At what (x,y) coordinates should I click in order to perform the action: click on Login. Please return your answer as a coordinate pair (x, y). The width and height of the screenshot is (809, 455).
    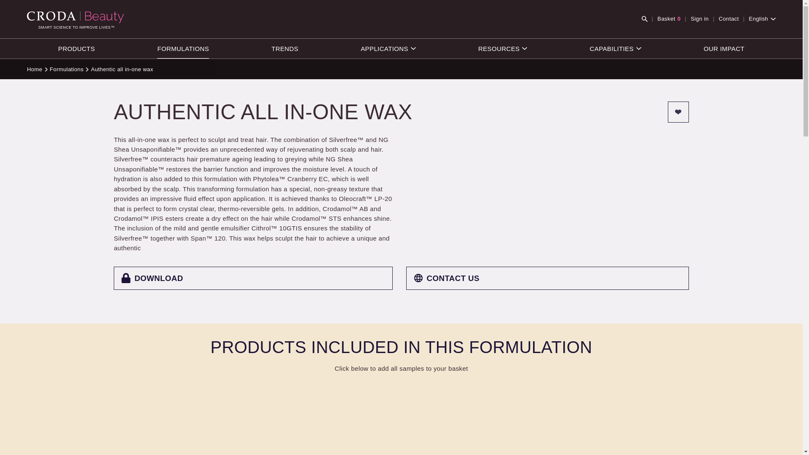
    Looking at the image, I should click on (678, 111).